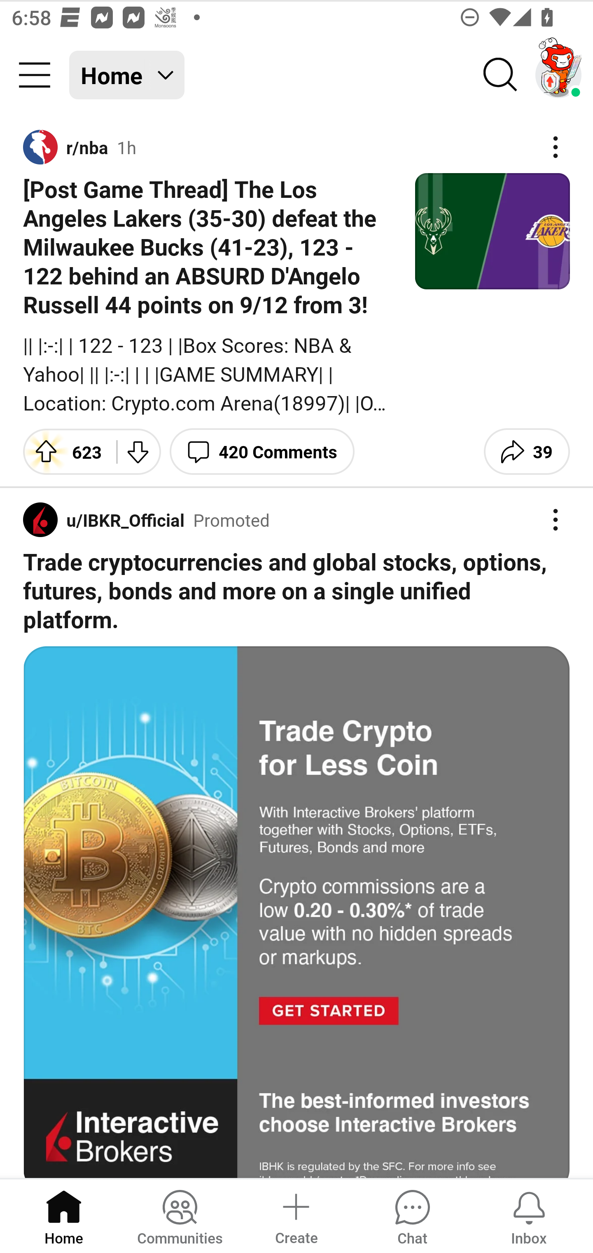 The image size is (593, 1253). I want to click on Create a post Create, so click(296, 1215).